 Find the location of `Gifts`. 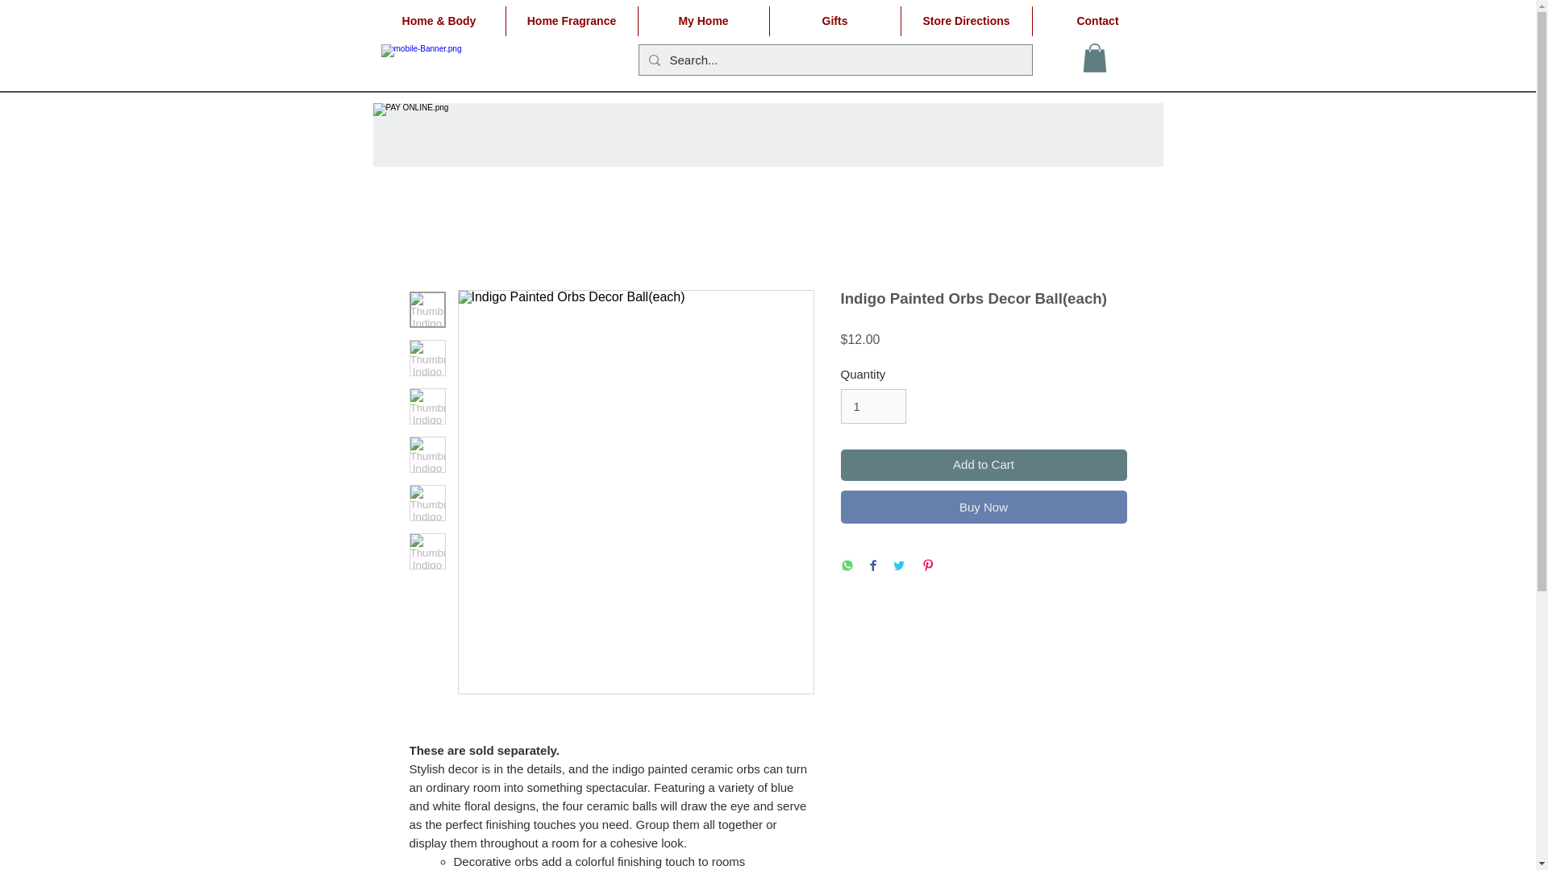

Gifts is located at coordinates (834, 21).